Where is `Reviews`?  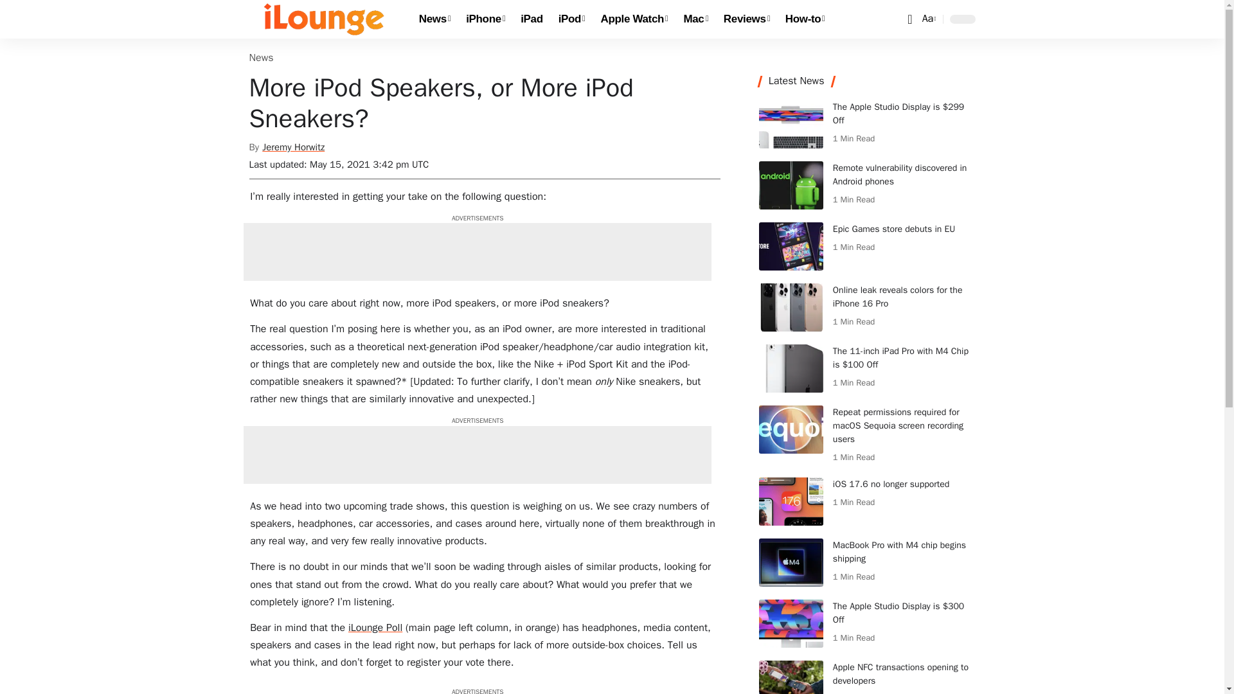
Reviews is located at coordinates (746, 19).